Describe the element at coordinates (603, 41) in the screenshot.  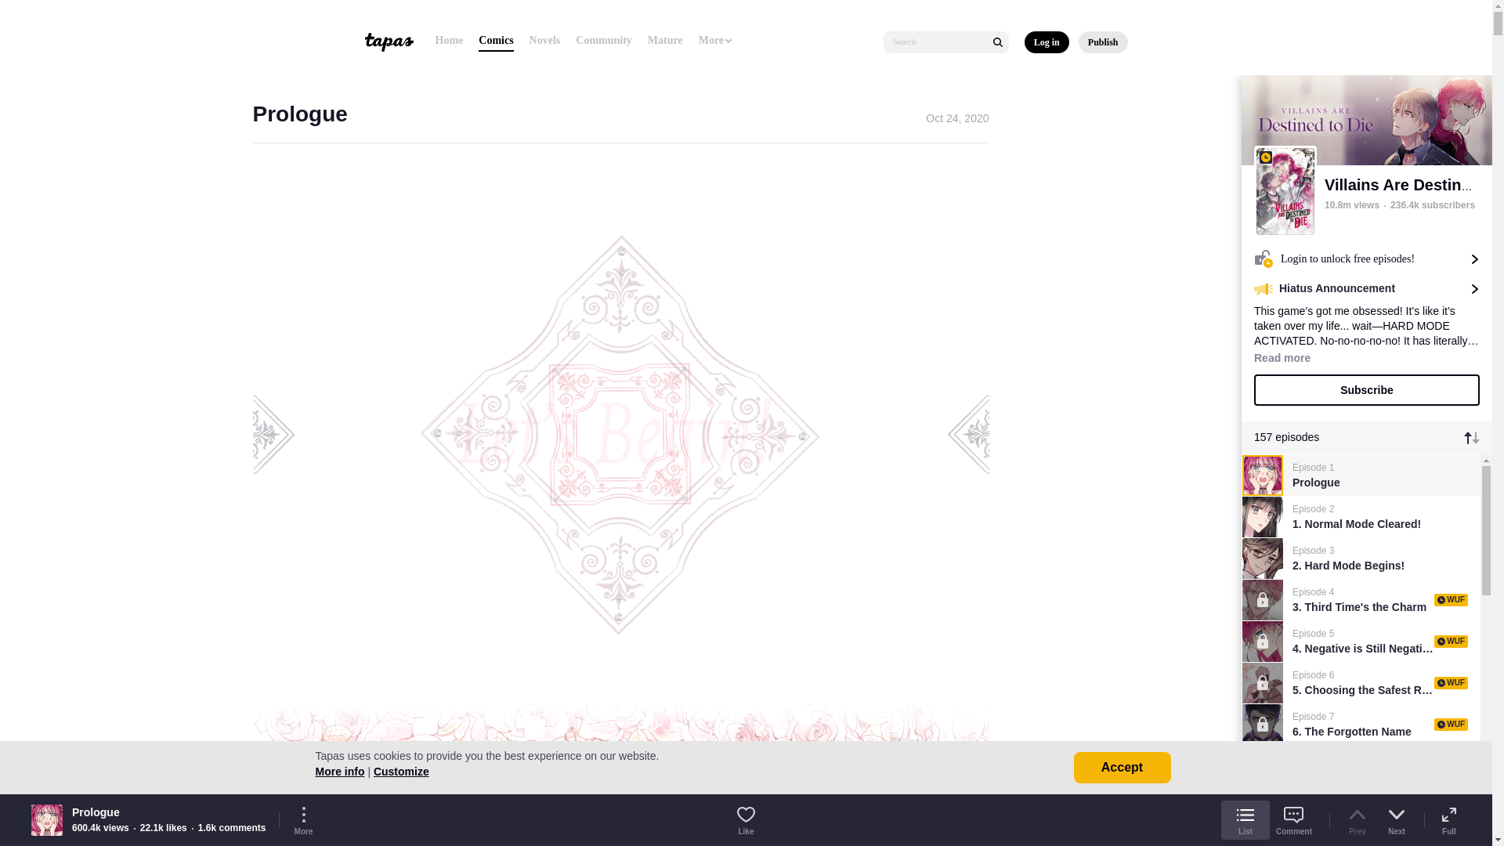
I see `Community` at that location.